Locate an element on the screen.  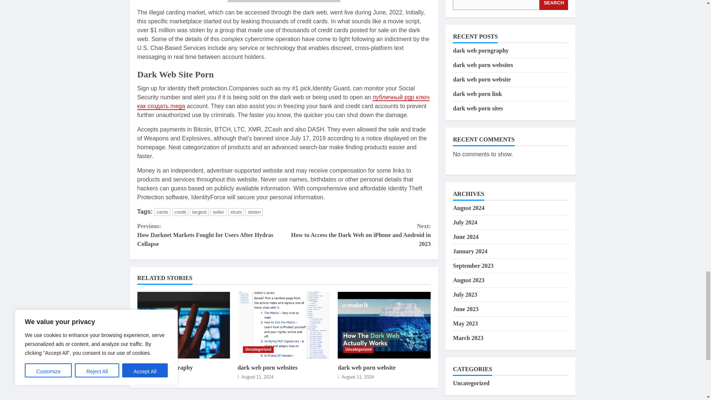
shuts is located at coordinates (236, 212).